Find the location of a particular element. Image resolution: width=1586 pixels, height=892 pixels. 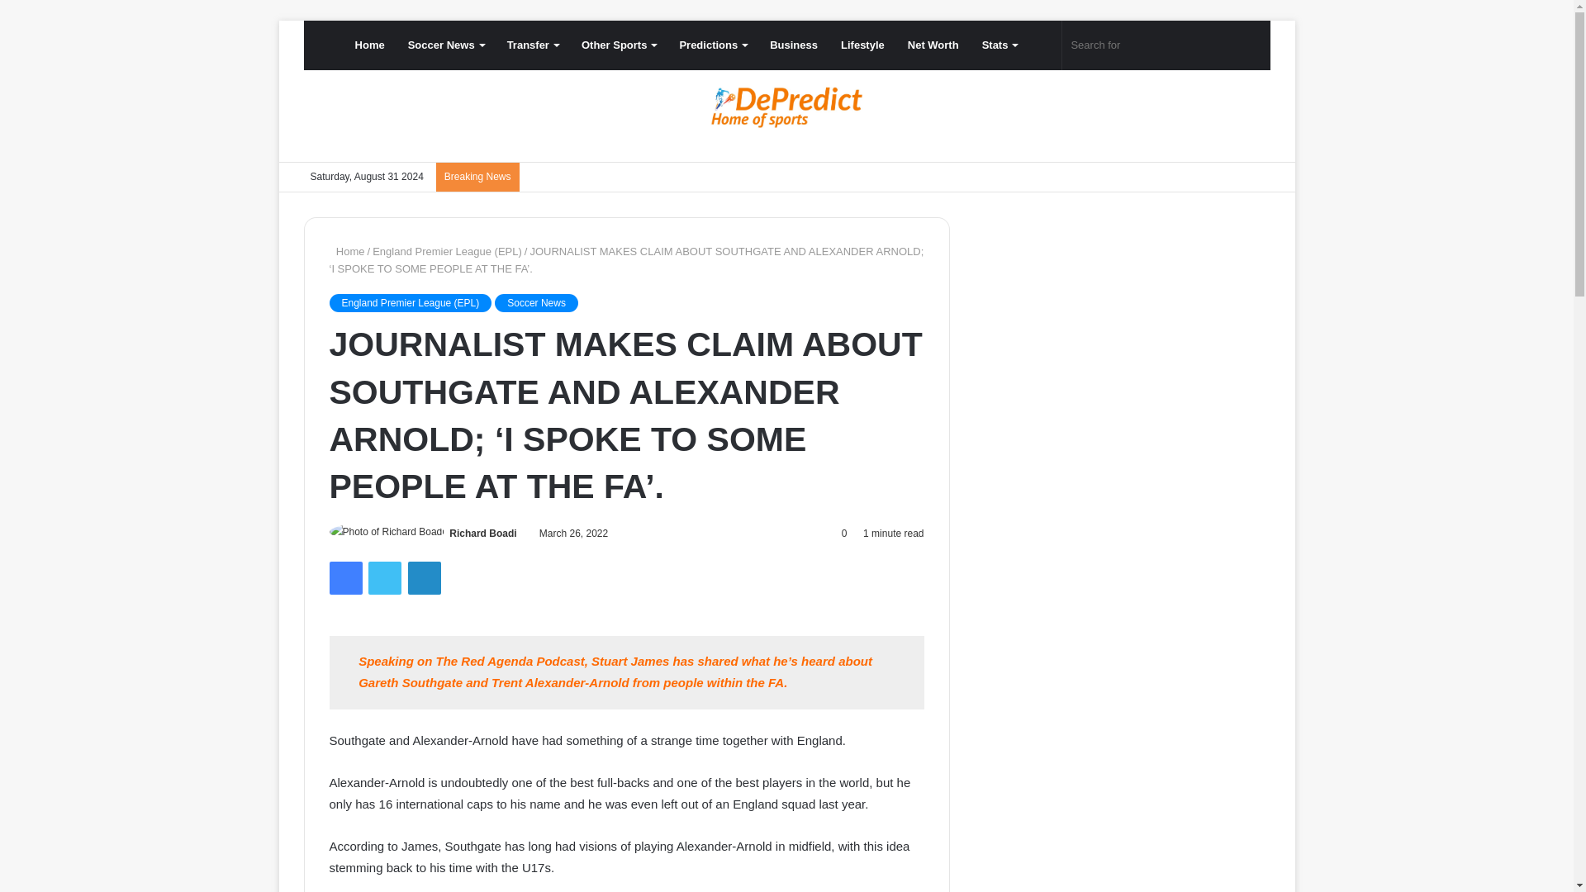

Twitter is located at coordinates (384, 578).